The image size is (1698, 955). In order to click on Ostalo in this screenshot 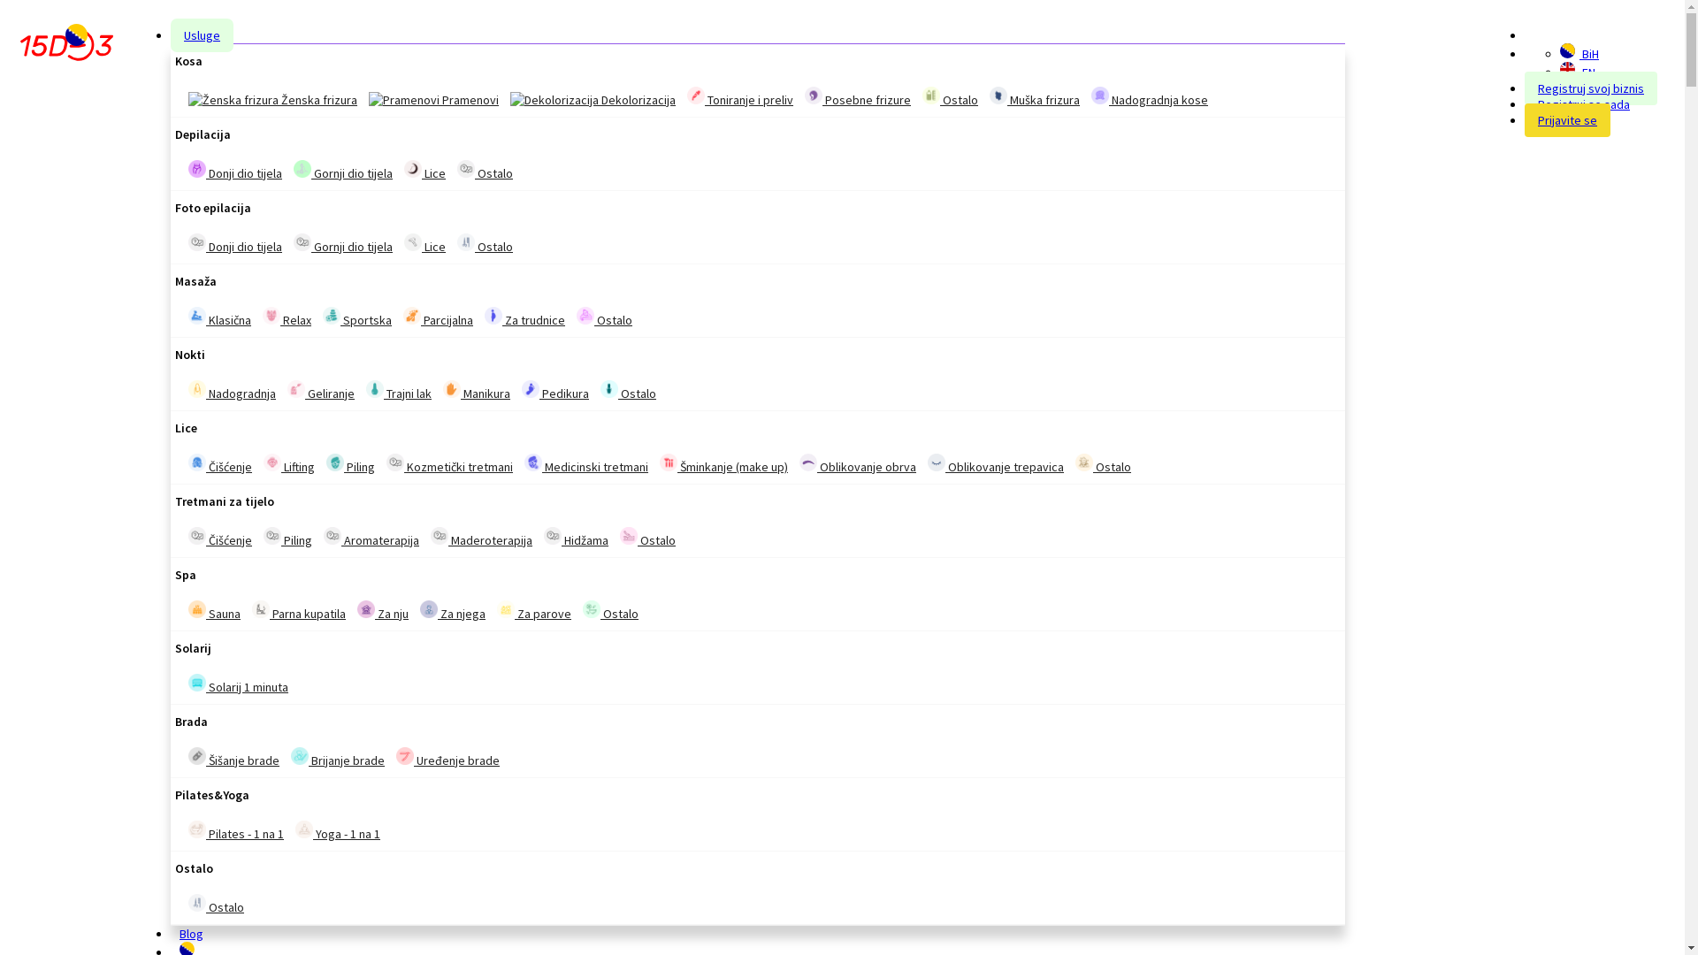, I will do `click(1084, 462)`.